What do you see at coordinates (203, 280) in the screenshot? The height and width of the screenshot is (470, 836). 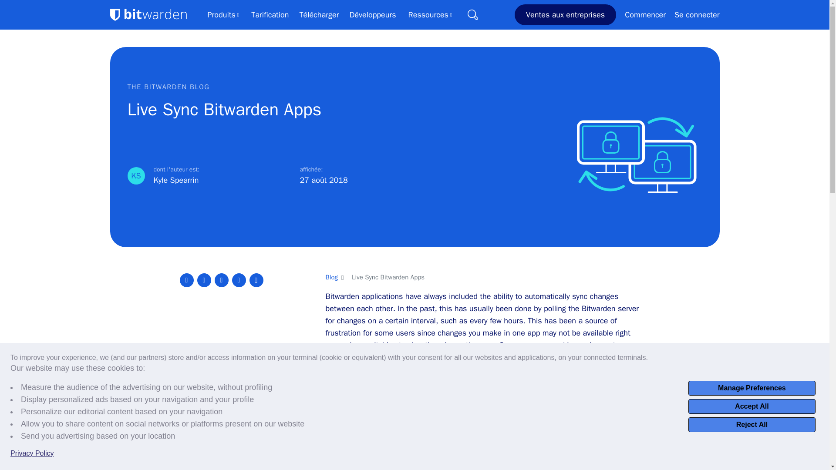 I see `Facebook` at bounding box center [203, 280].